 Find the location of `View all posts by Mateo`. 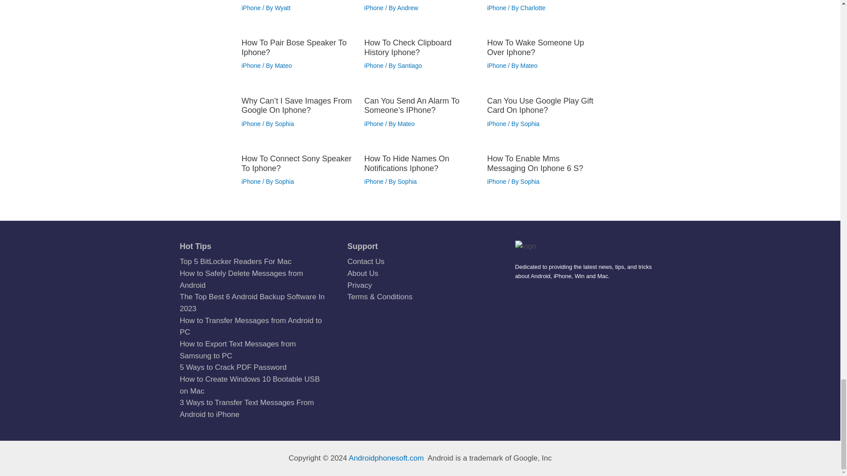

View all posts by Mateo is located at coordinates (529, 65).